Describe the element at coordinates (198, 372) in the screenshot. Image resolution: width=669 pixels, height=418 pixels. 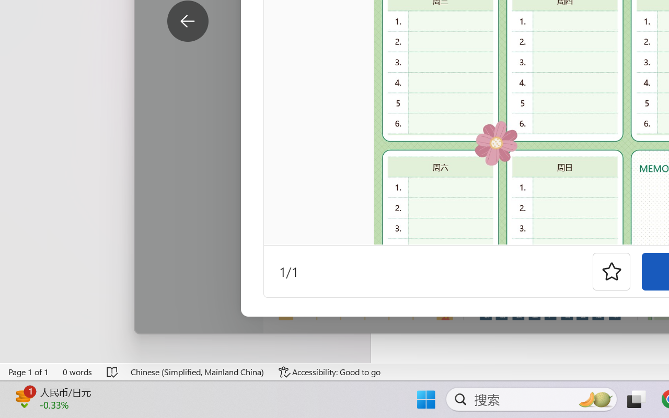
I see `Language Chinese (Simplified, Mainland China)` at that location.